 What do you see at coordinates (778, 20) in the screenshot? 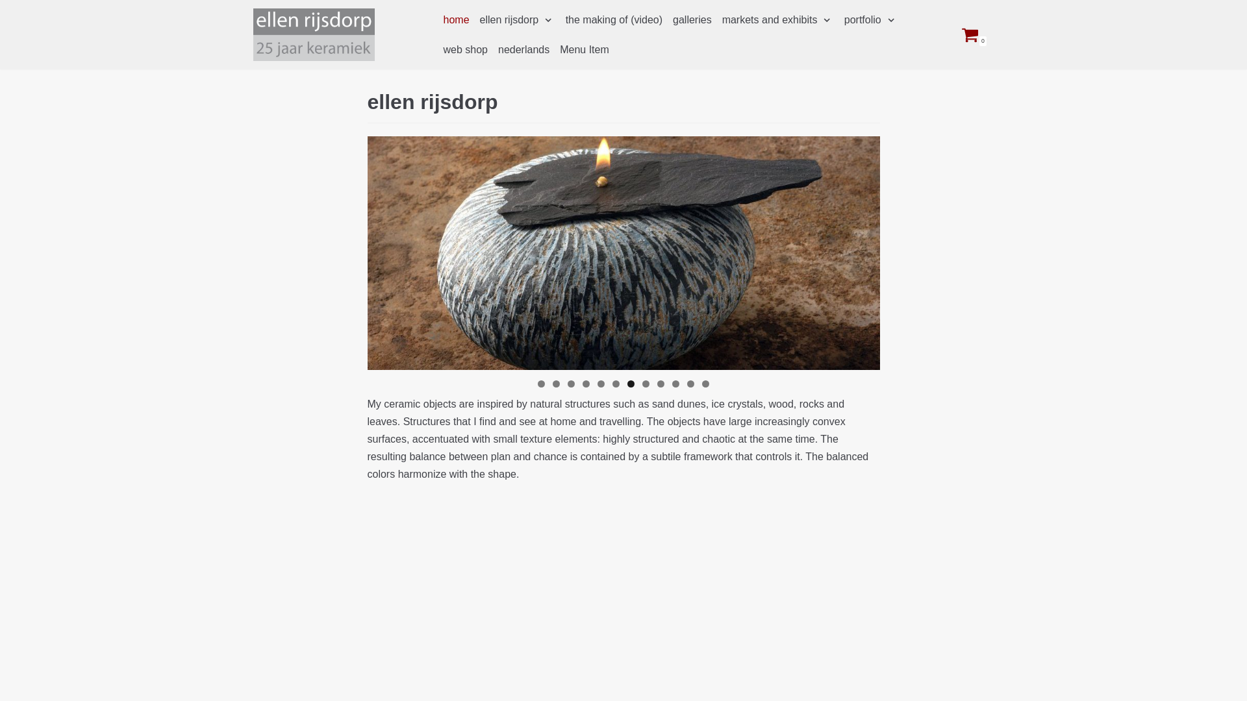
I see `markets and exhibits` at bounding box center [778, 20].